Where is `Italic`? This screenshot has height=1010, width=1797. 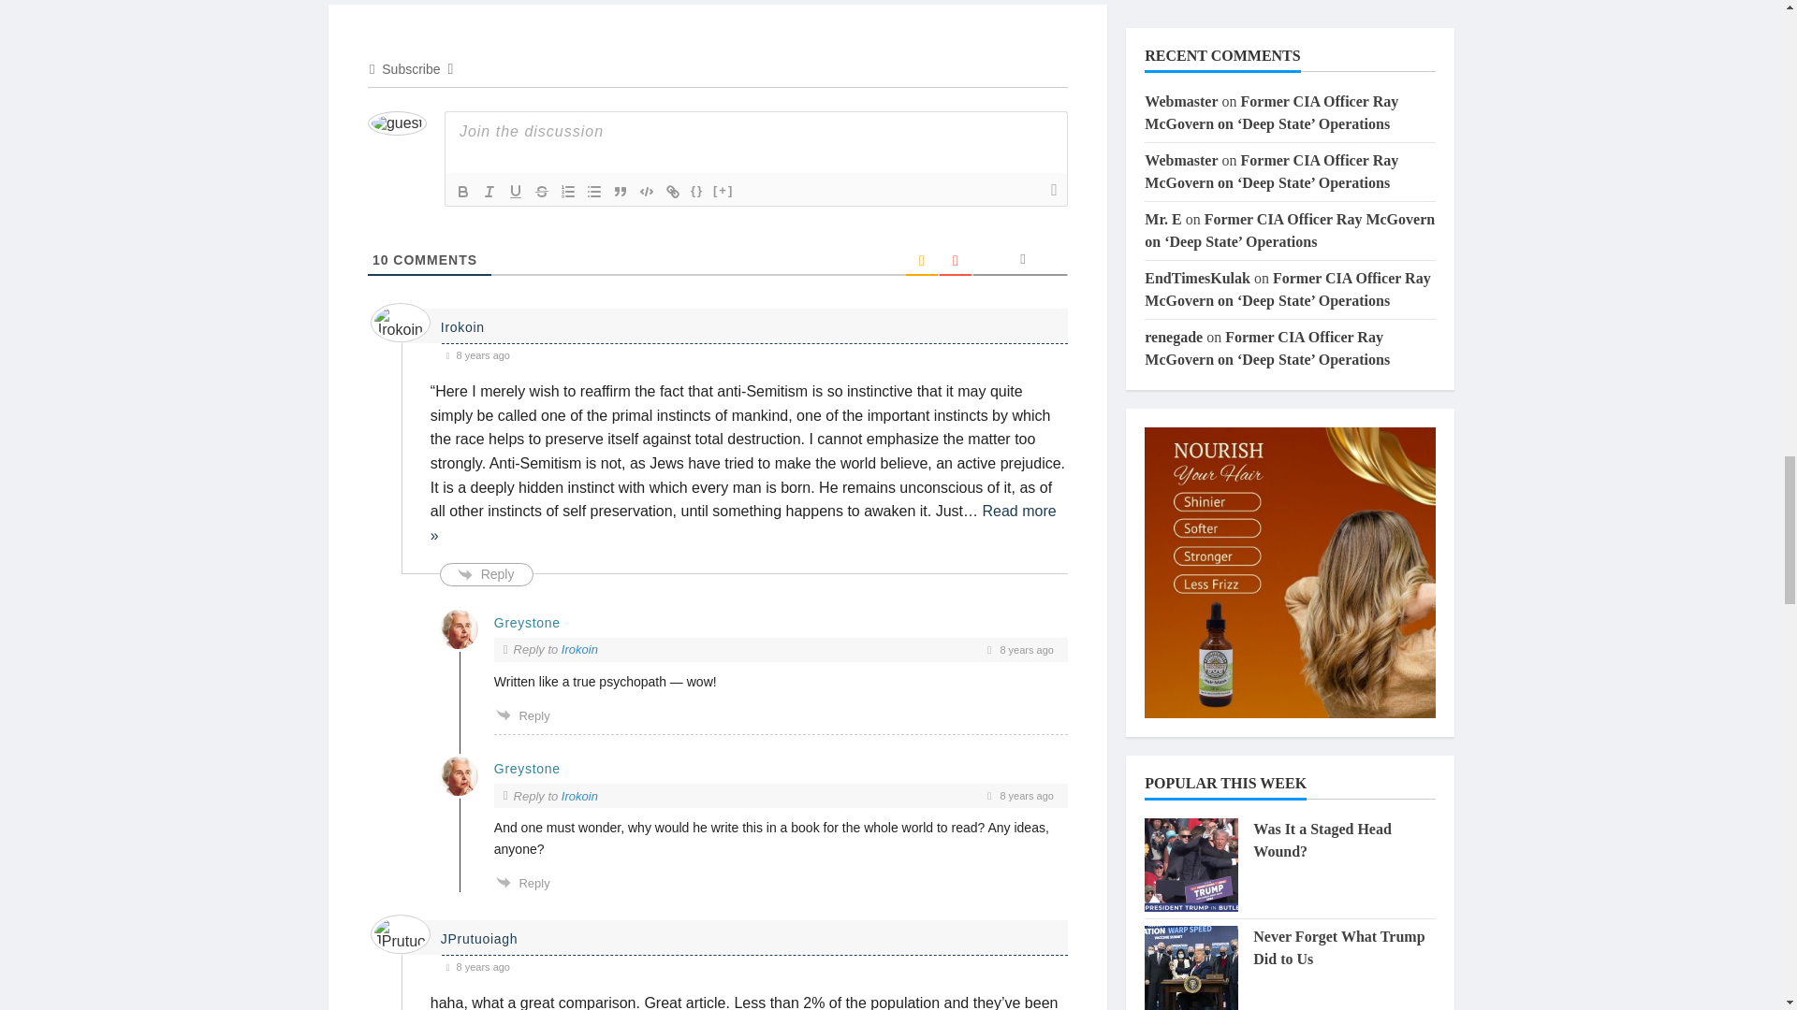 Italic is located at coordinates (489, 192).